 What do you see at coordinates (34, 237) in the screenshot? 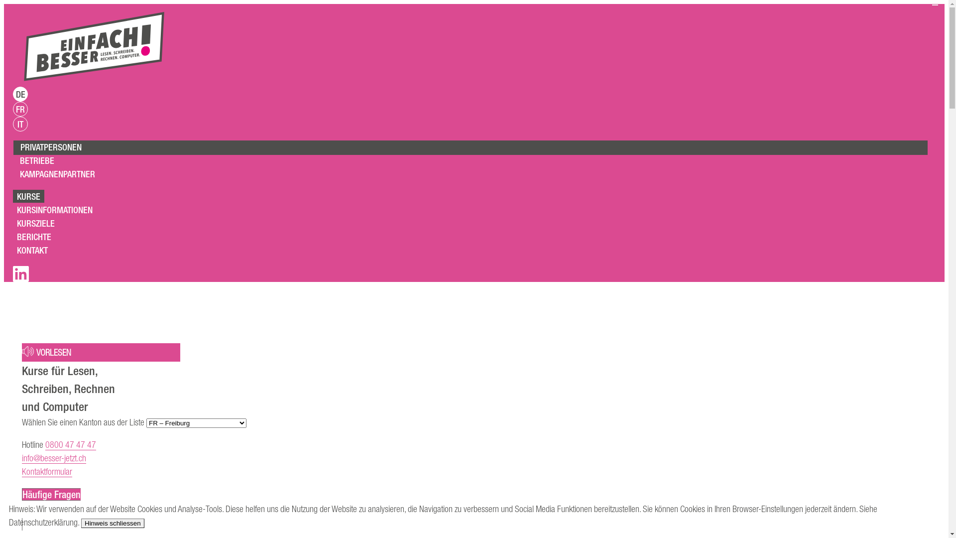
I see `BERICHTE` at bounding box center [34, 237].